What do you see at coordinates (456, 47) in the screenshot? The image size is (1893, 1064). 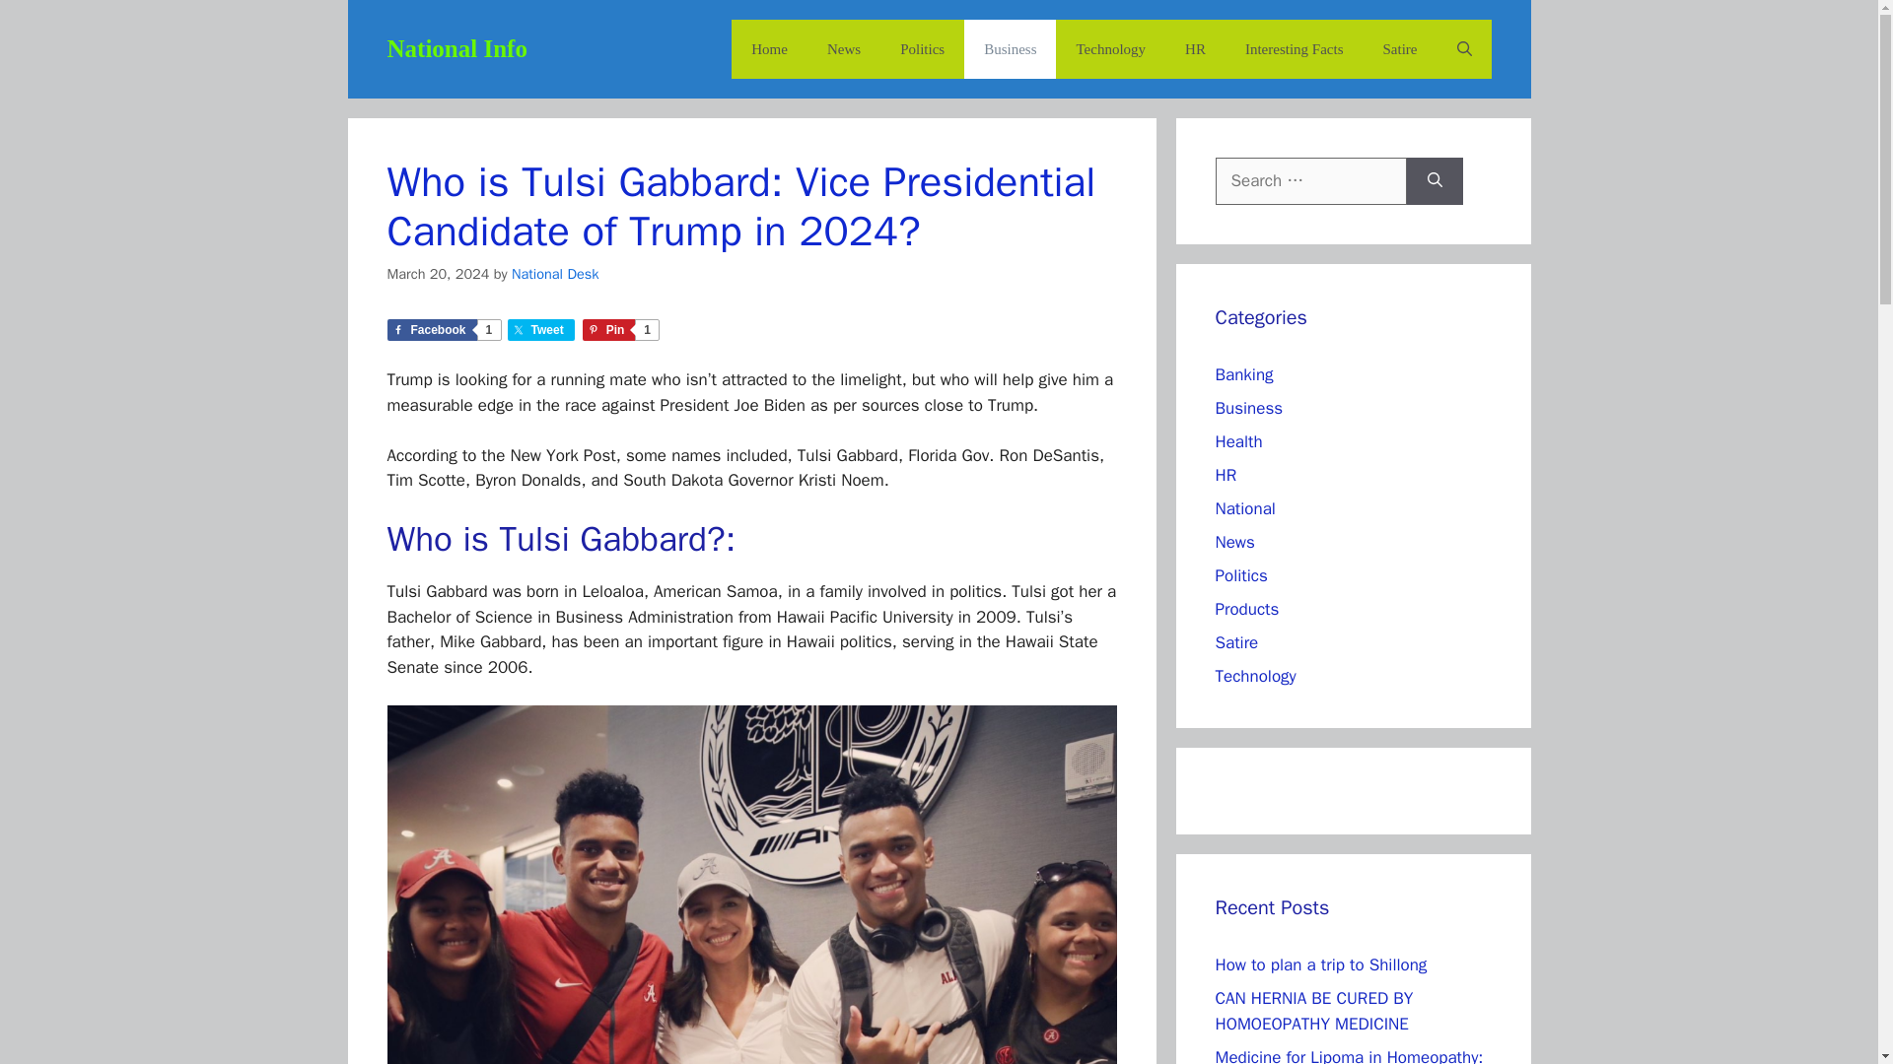 I see `National Info` at bounding box center [456, 47].